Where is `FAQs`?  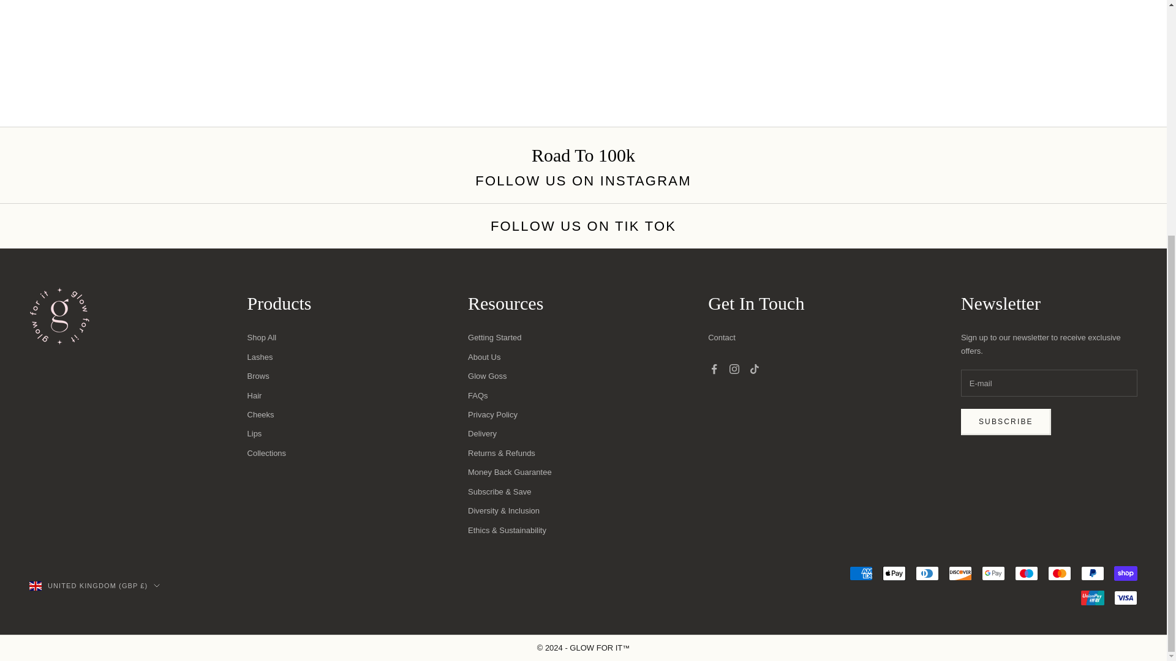
FAQs is located at coordinates (478, 395).